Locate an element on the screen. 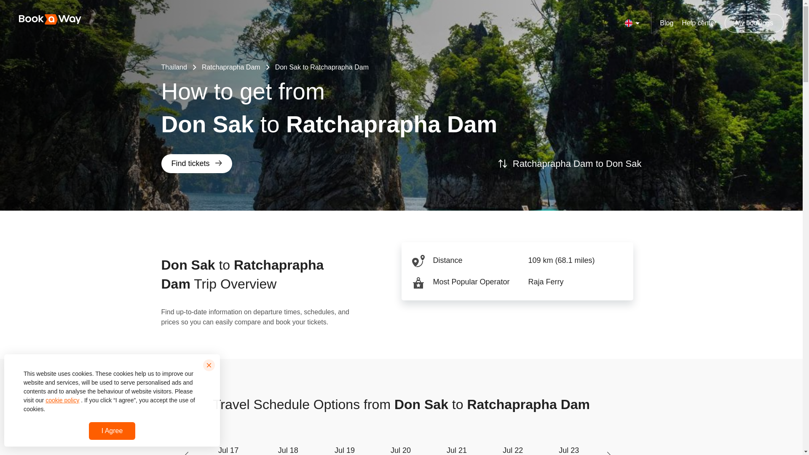 The width and height of the screenshot is (809, 455). My bookings is located at coordinates (456, 448).